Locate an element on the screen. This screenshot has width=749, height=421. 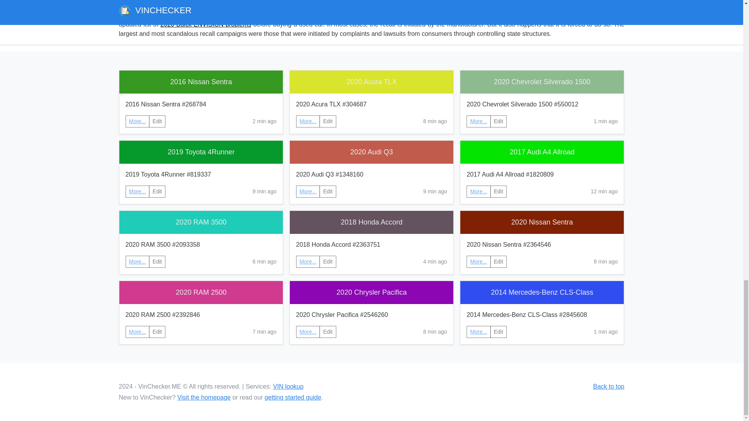
More... is located at coordinates (478, 121).